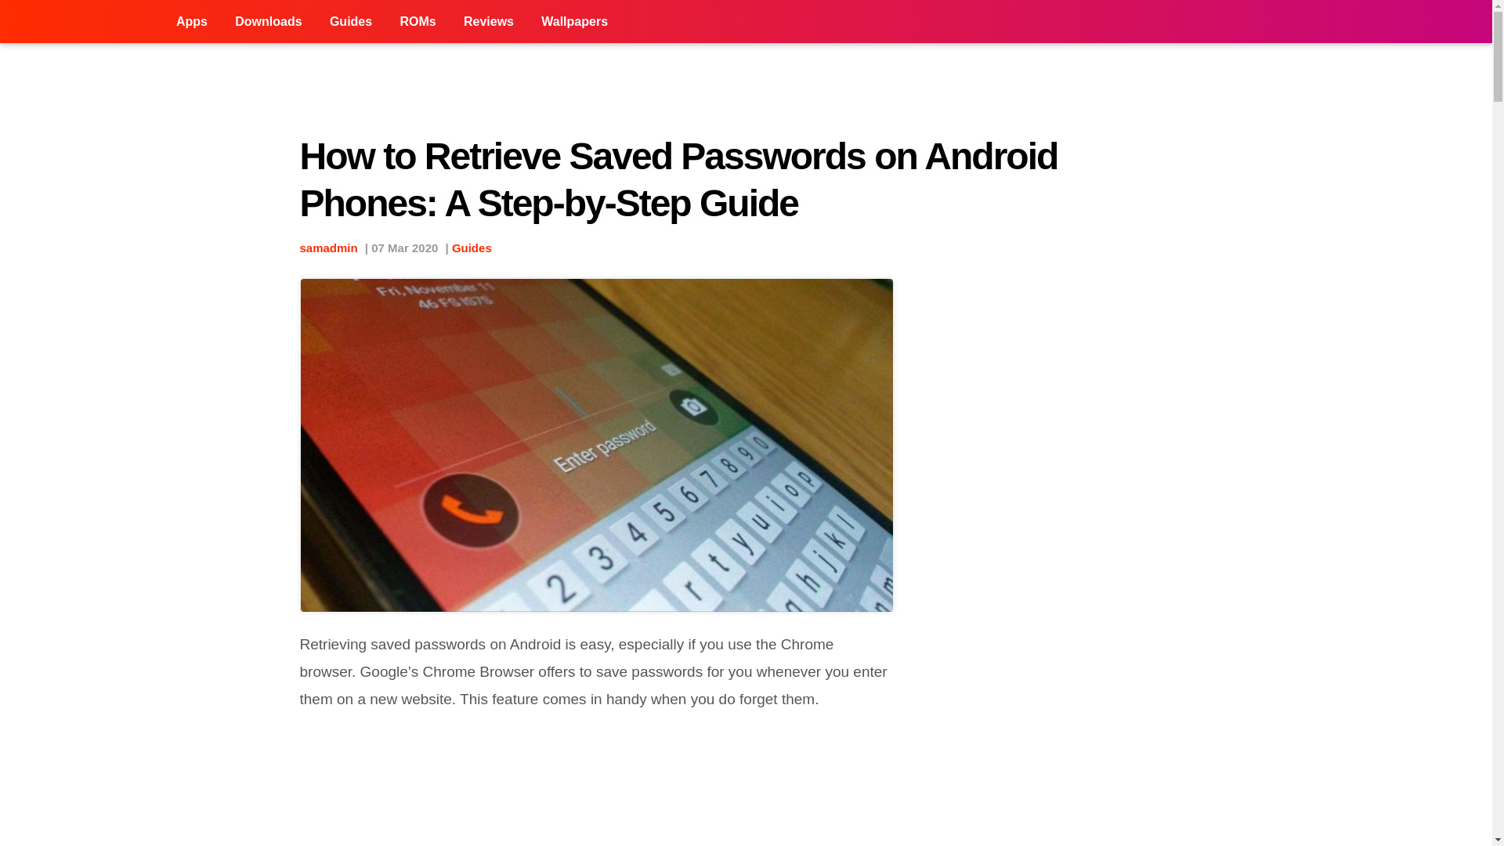 This screenshot has width=1504, height=846. Describe the element at coordinates (574, 22) in the screenshot. I see `Wallpapers` at that location.